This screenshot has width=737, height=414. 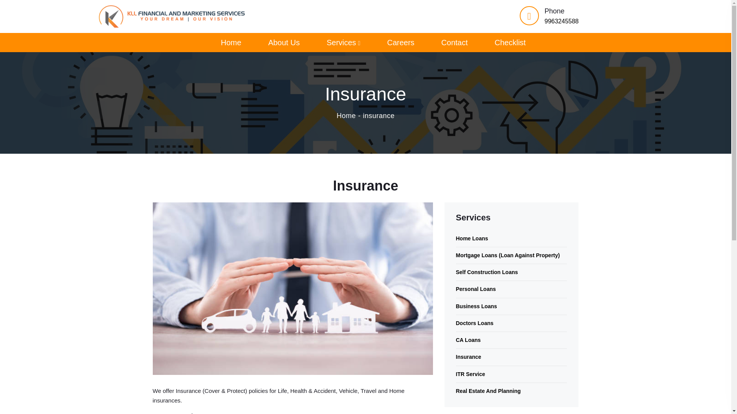 What do you see at coordinates (561, 21) in the screenshot?
I see `9963245588` at bounding box center [561, 21].